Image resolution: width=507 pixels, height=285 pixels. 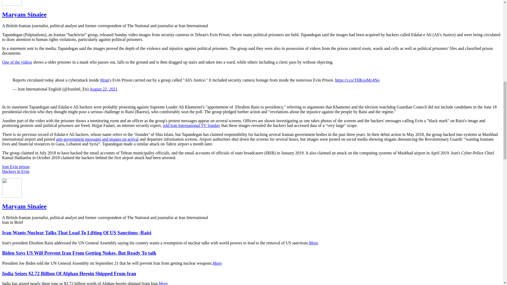 What do you see at coordinates (16, 167) in the screenshot?
I see `Iran Evin prison` at bounding box center [16, 167].